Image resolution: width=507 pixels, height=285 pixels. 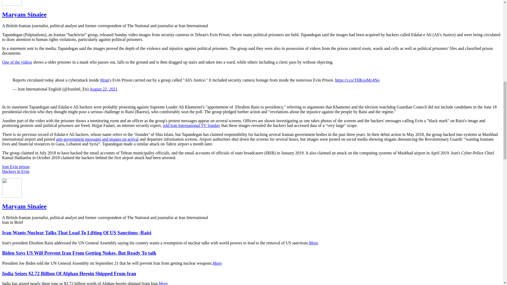 What do you see at coordinates (16, 167) in the screenshot?
I see `Iran Evin prison` at bounding box center [16, 167].